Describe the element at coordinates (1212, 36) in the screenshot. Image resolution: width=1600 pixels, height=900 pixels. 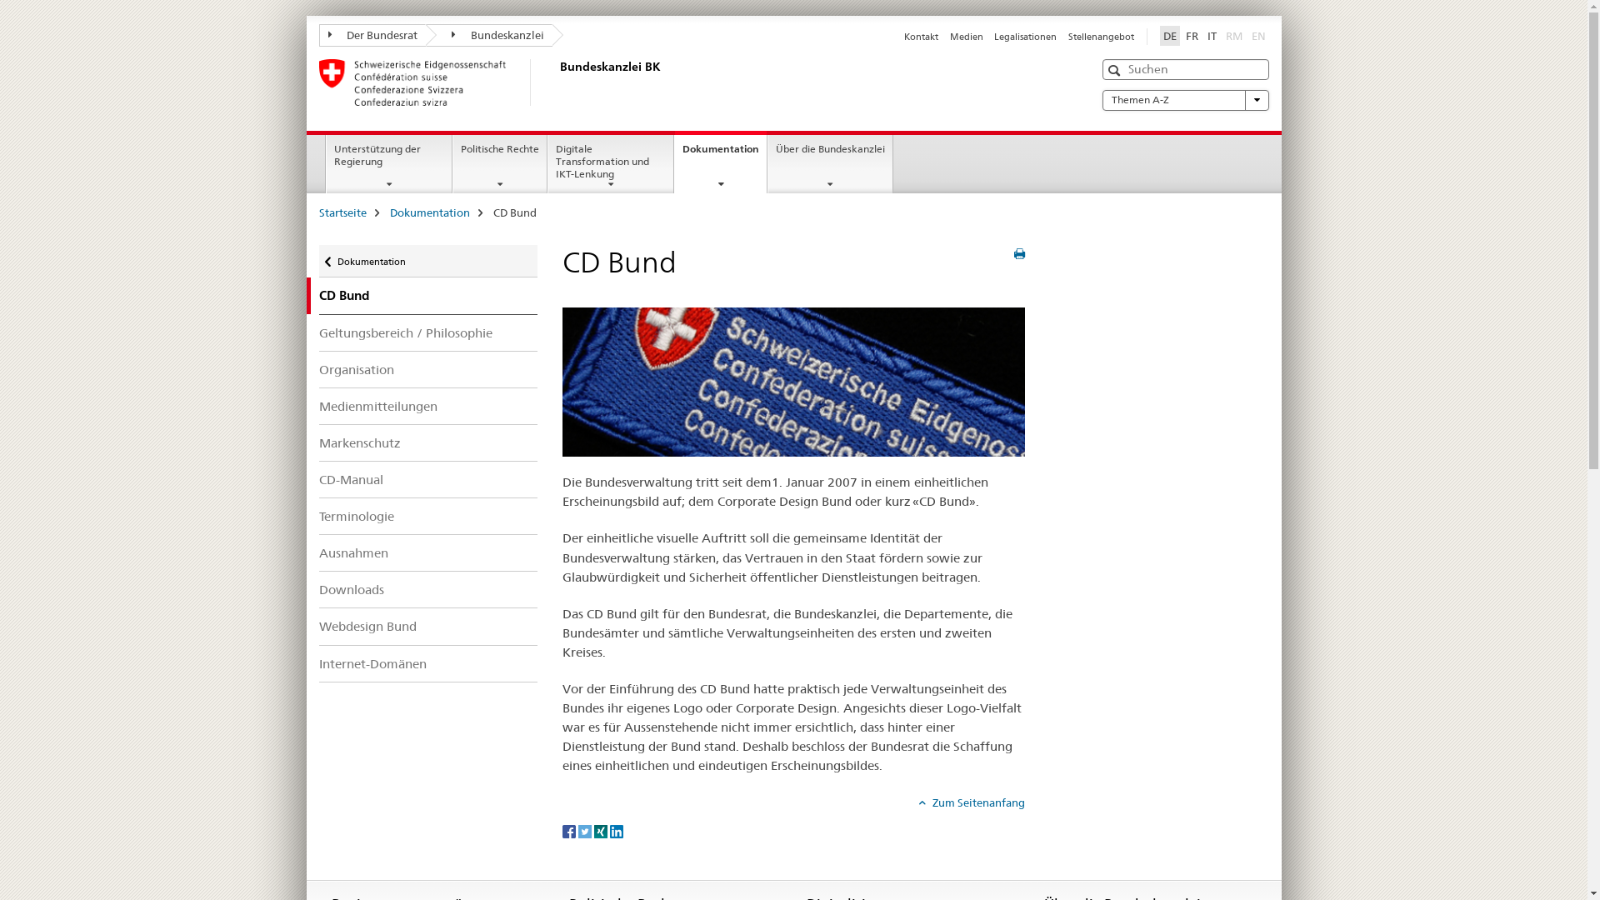
I see `IT` at that location.